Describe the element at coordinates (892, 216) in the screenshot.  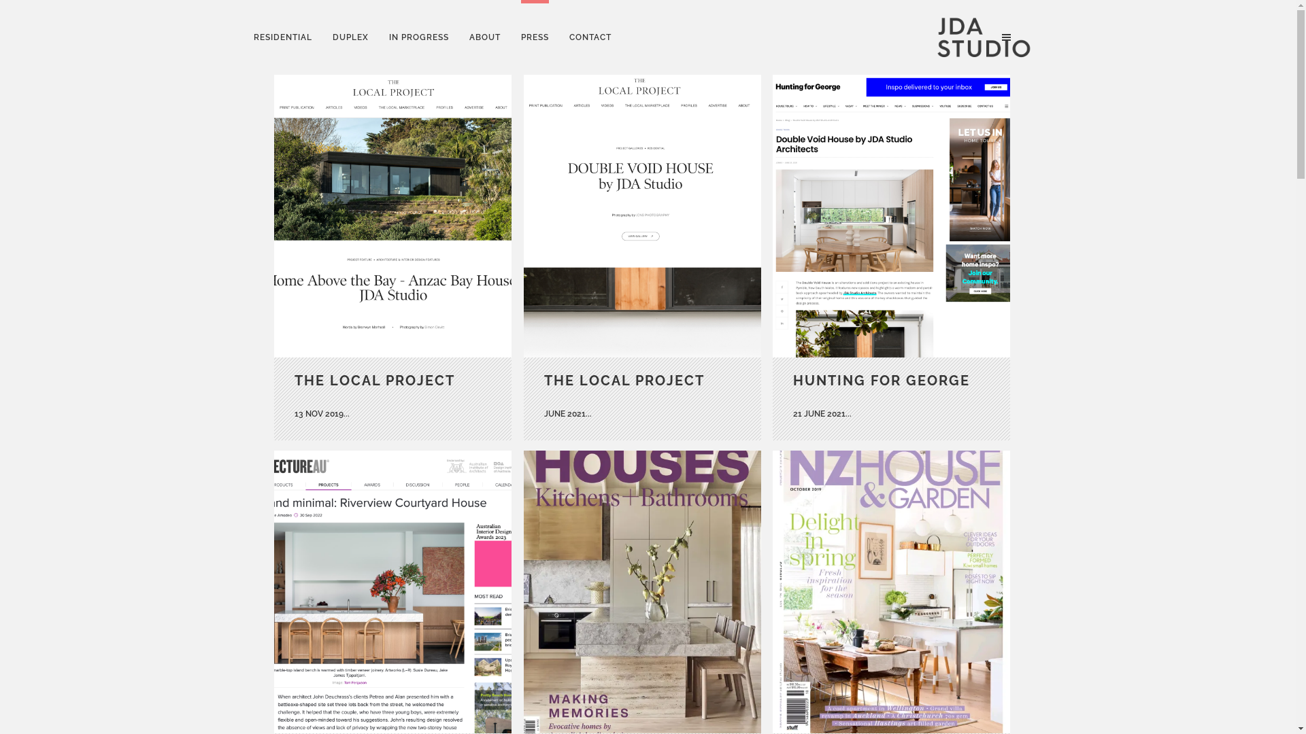
I see `HUNTING FOR GEORGE` at that location.